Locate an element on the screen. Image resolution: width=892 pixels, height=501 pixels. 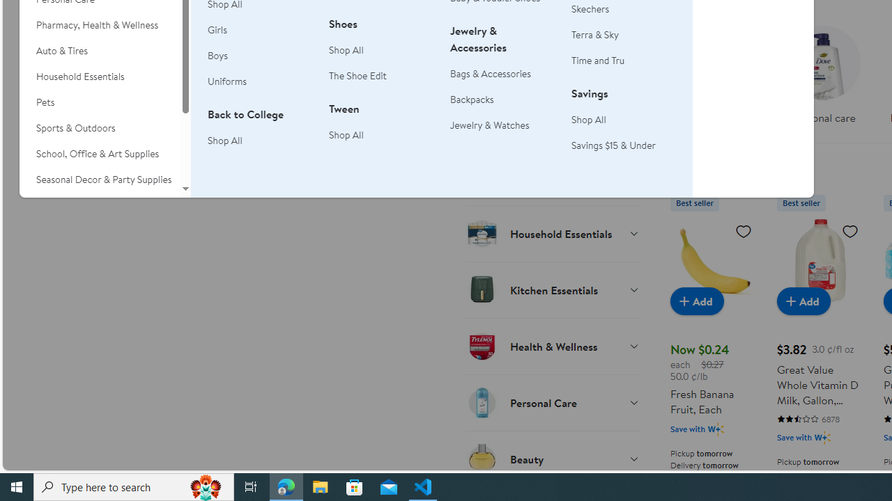
Uniforms is located at coordinates (227, 81).